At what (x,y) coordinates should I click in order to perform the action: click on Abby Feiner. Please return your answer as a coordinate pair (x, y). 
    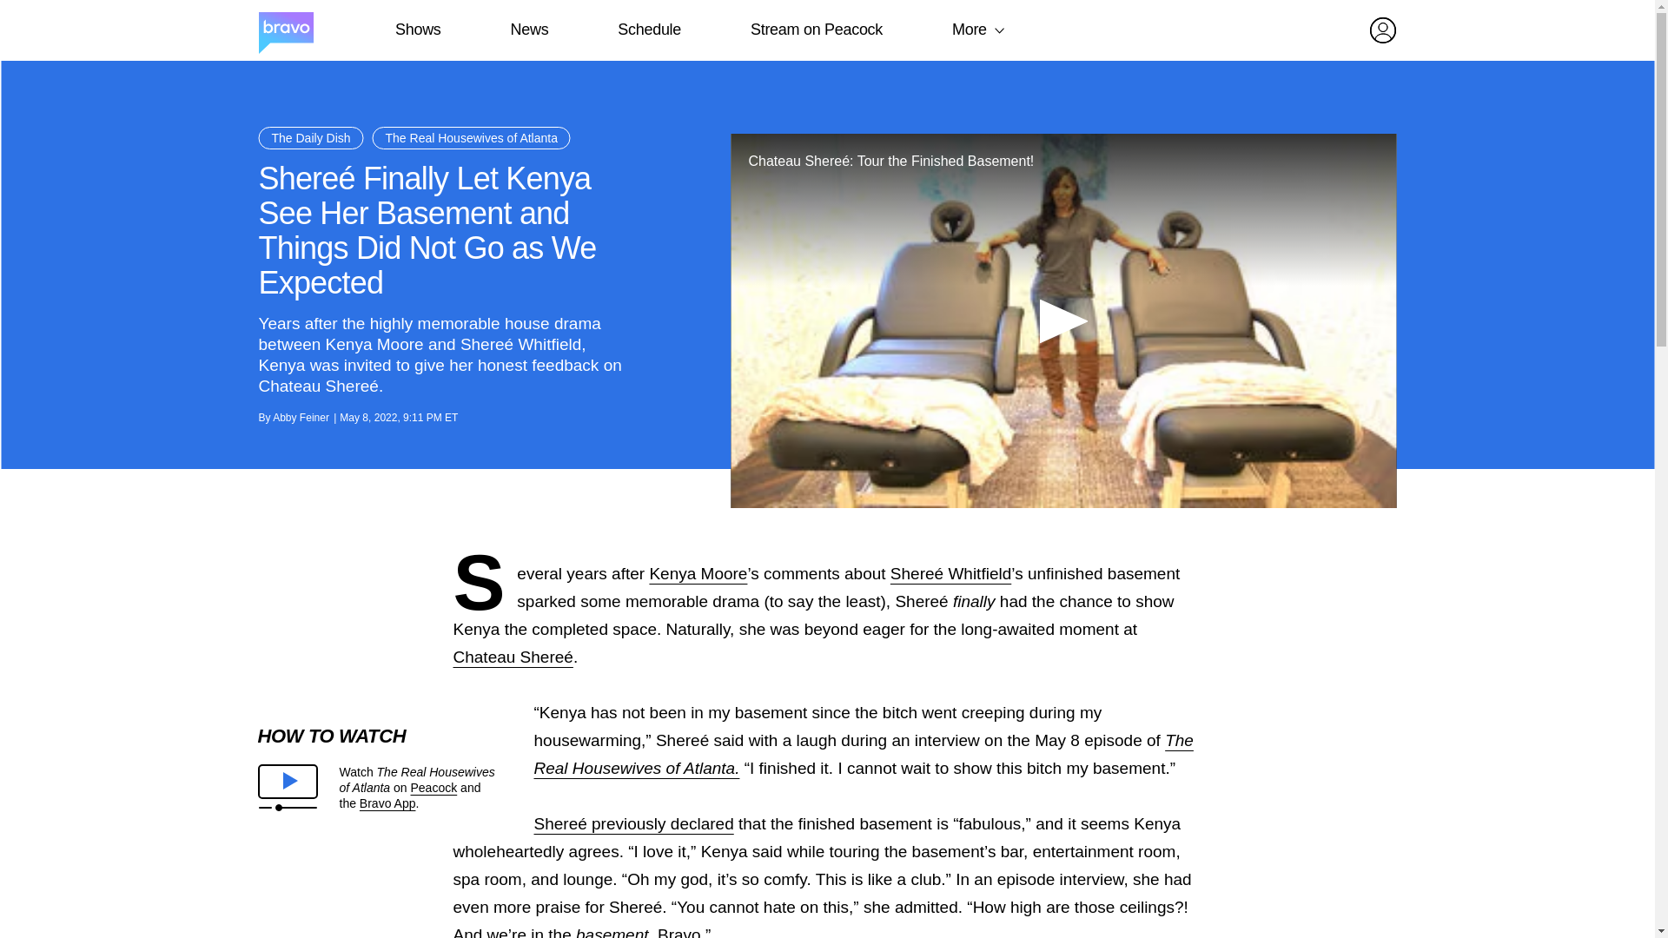
    Looking at the image, I should click on (301, 418).